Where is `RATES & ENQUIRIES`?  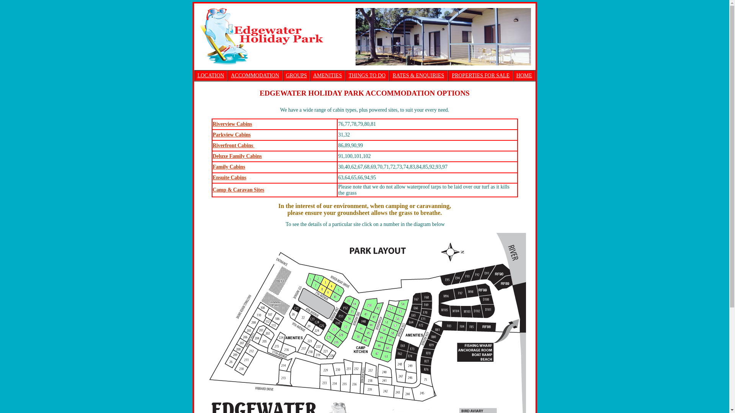 RATES & ENQUIRIES is located at coordinates (419, 76).